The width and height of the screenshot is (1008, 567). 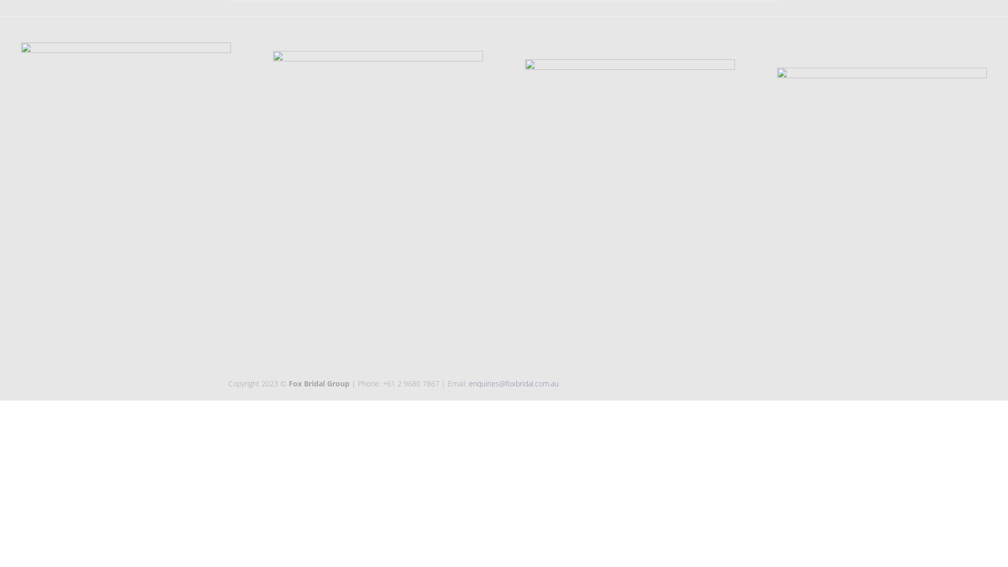 What do you see at coordinates (630, 204) in the screenshot?
I see `GILDED ROSE BRIDE` at bounding box center [630, 204].